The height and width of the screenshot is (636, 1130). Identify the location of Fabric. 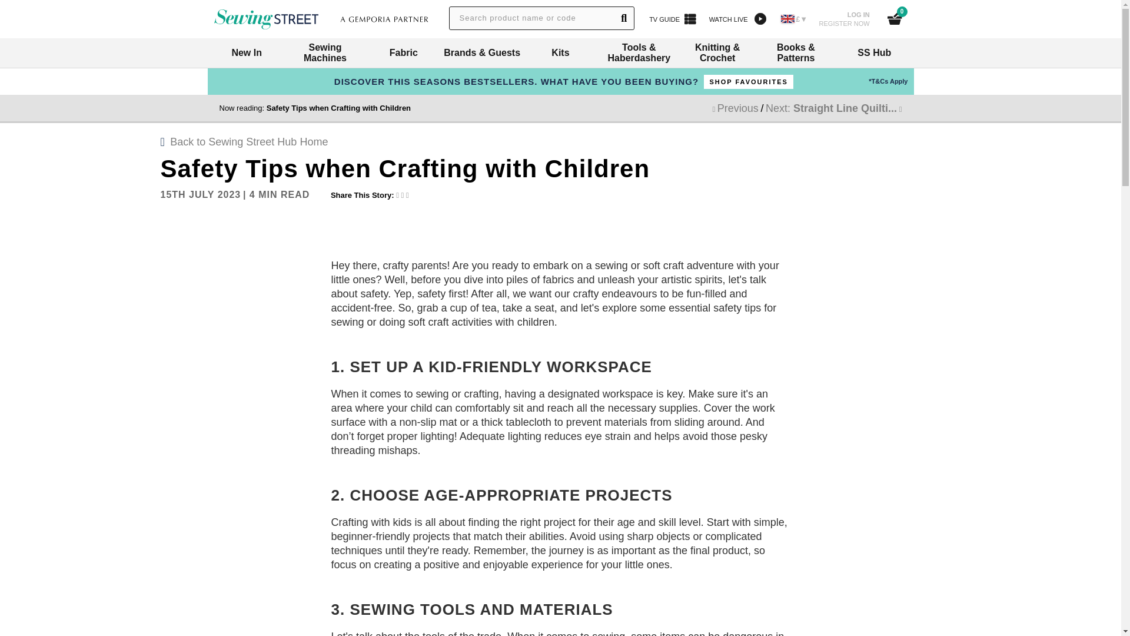
(325, 52).